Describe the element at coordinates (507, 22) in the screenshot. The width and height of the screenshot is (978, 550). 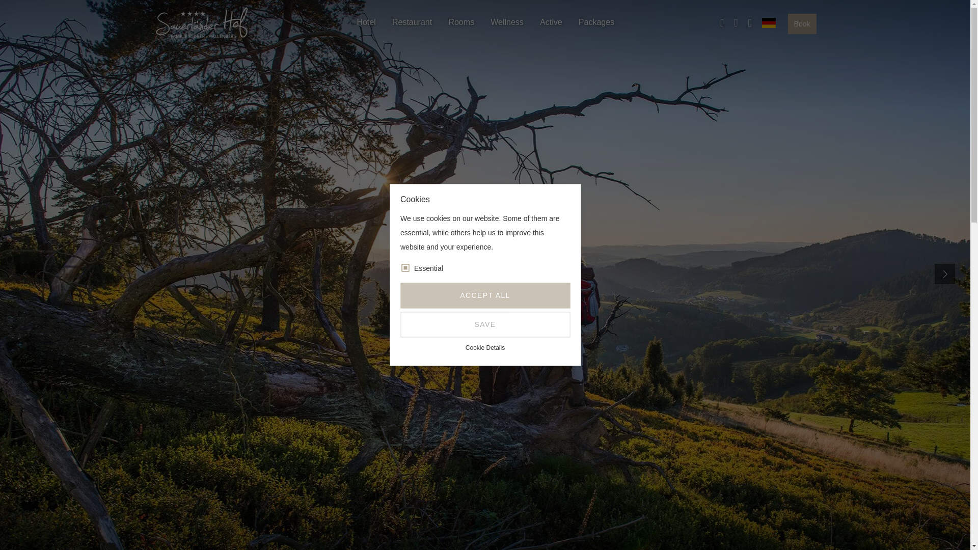
I see `Wellness` at that location.